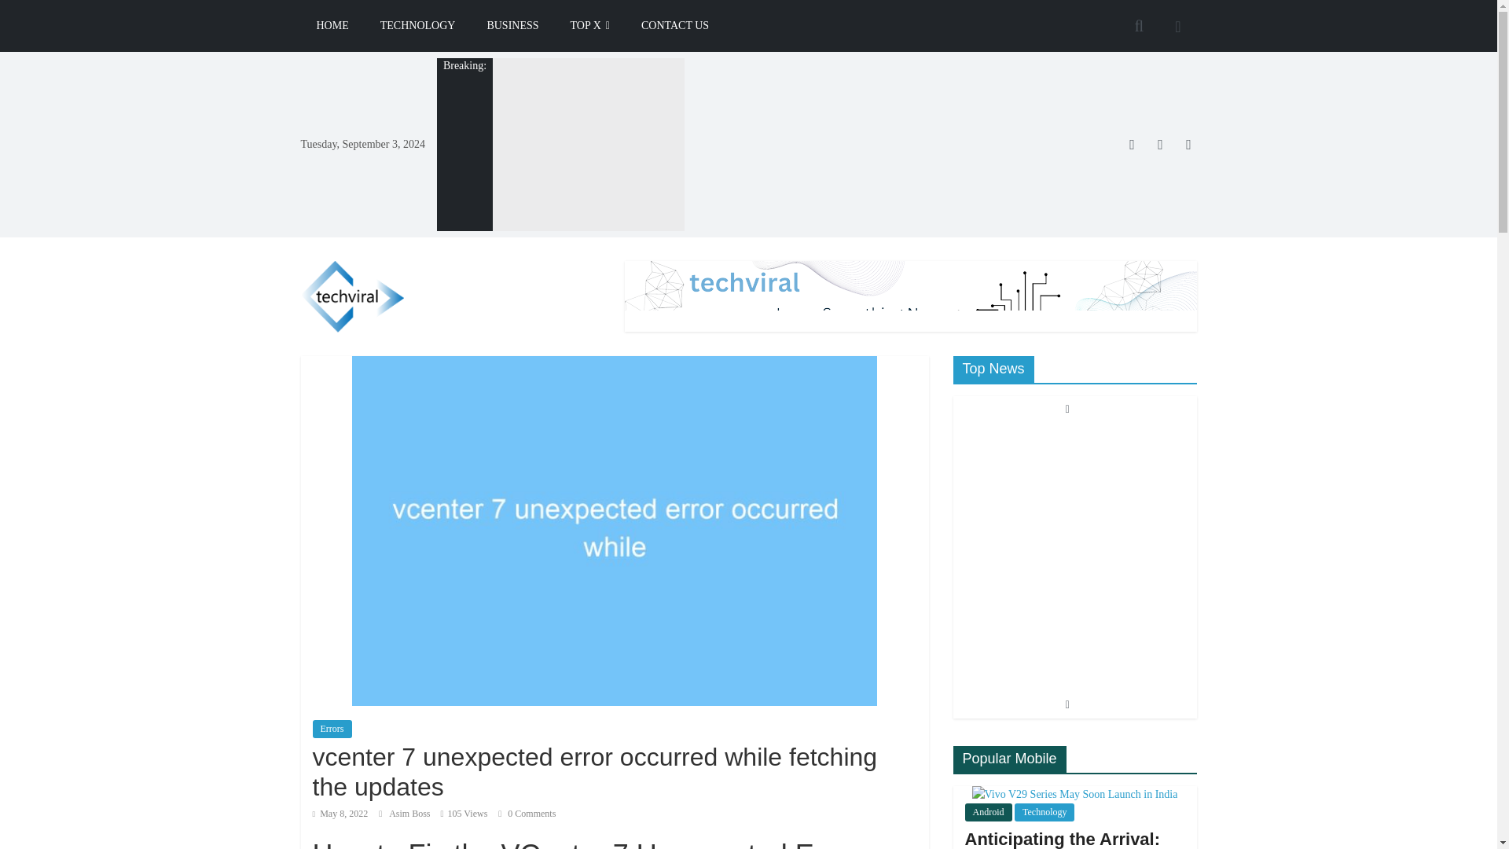 The height and width of the screenshot is (849, 1509). Describe the element at coordinates (340, 814) in the screenshot. I see `May 8, 2022` at that location.